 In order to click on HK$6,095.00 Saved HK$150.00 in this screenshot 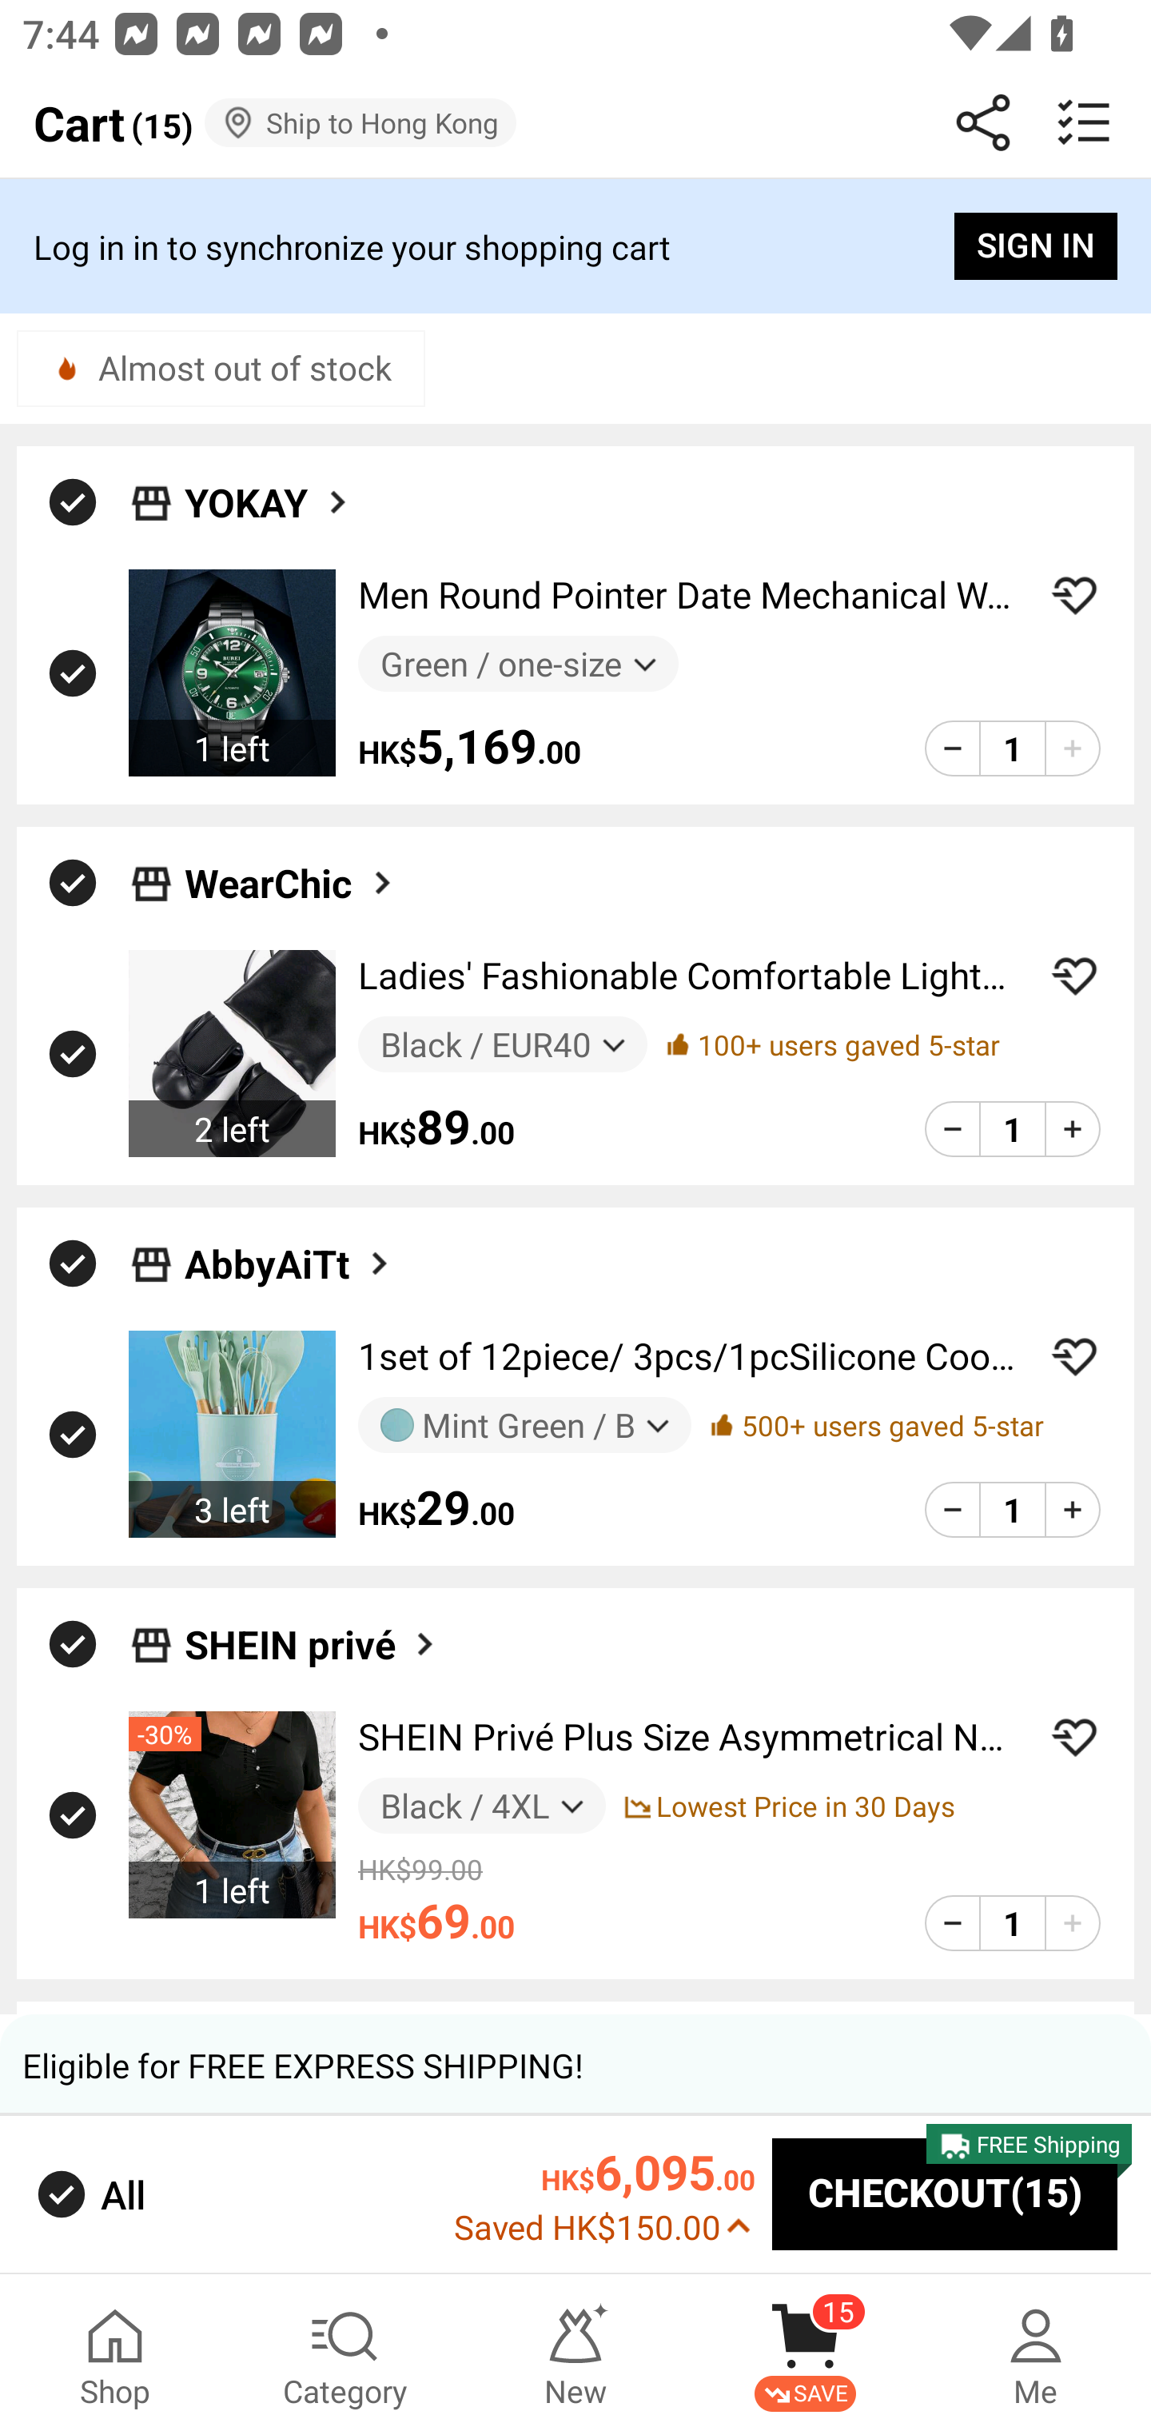, I will do `click(604, 2194)`.